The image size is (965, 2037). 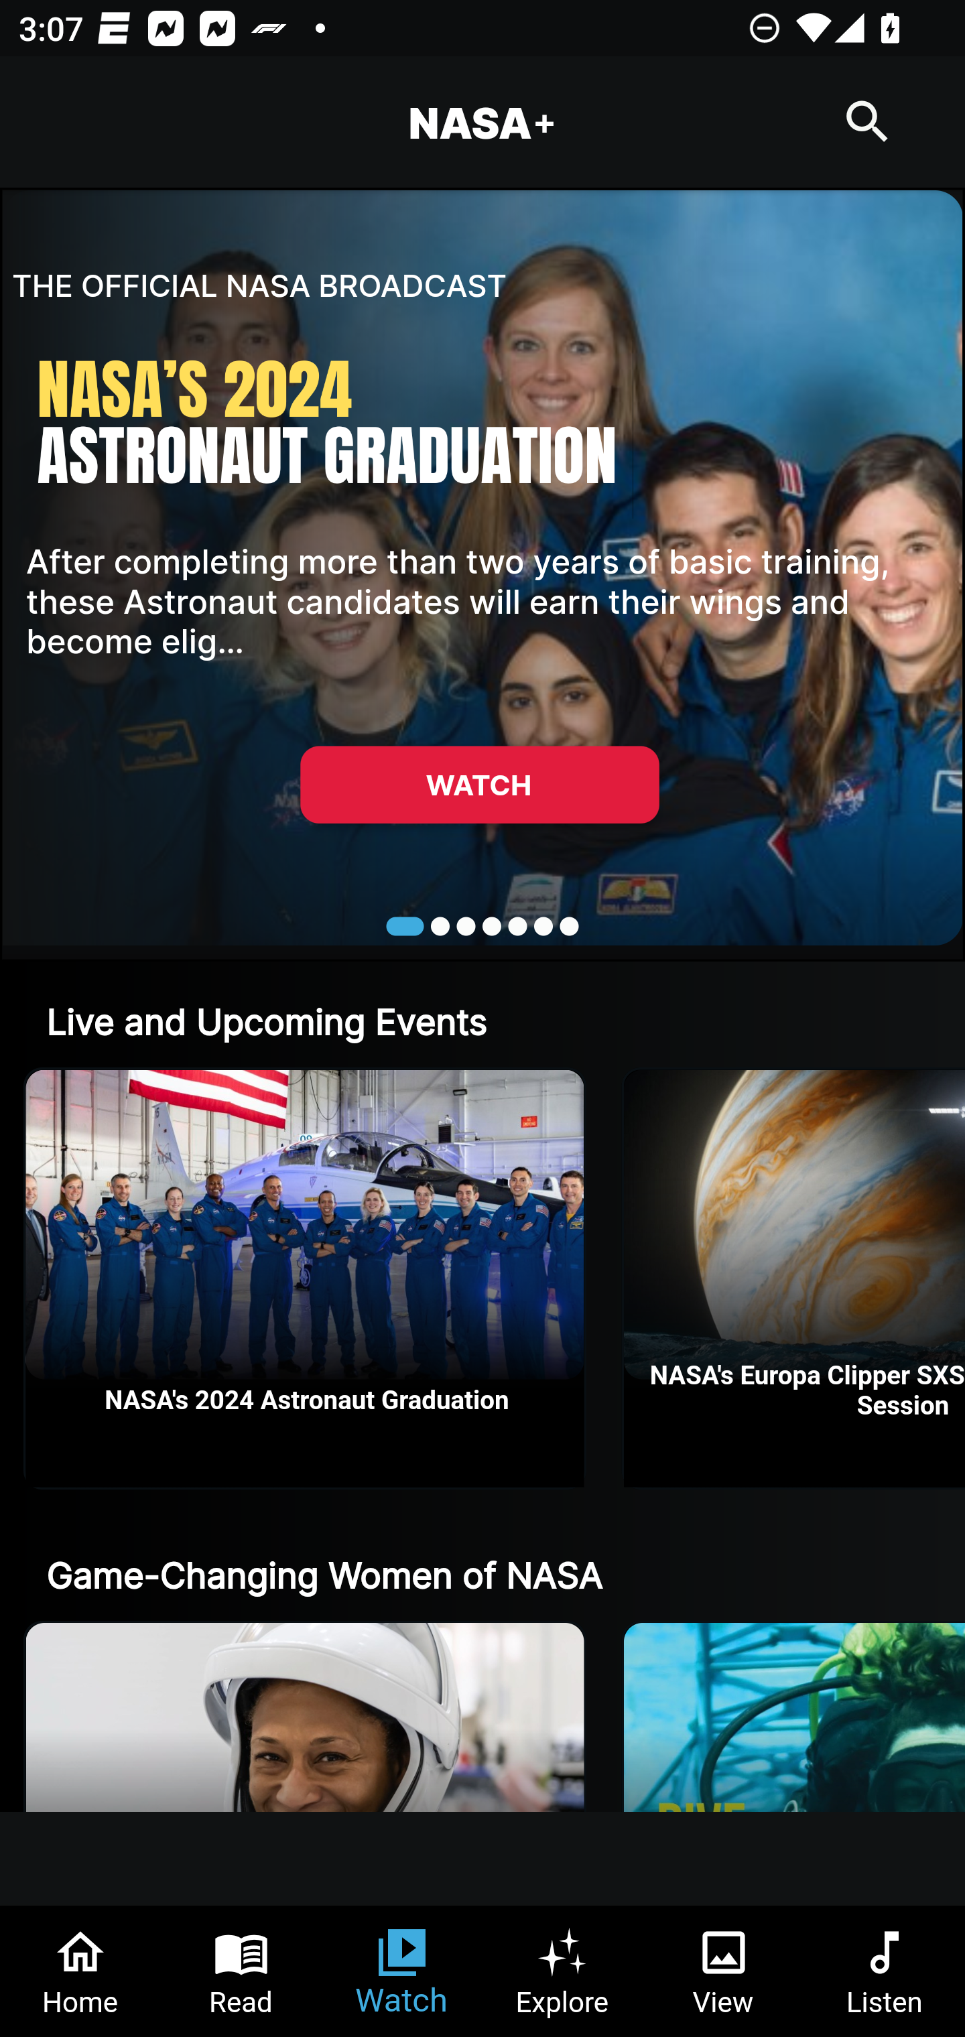 I want to click on Home
Tab 1 of 6, so click(x=80, y=1971).